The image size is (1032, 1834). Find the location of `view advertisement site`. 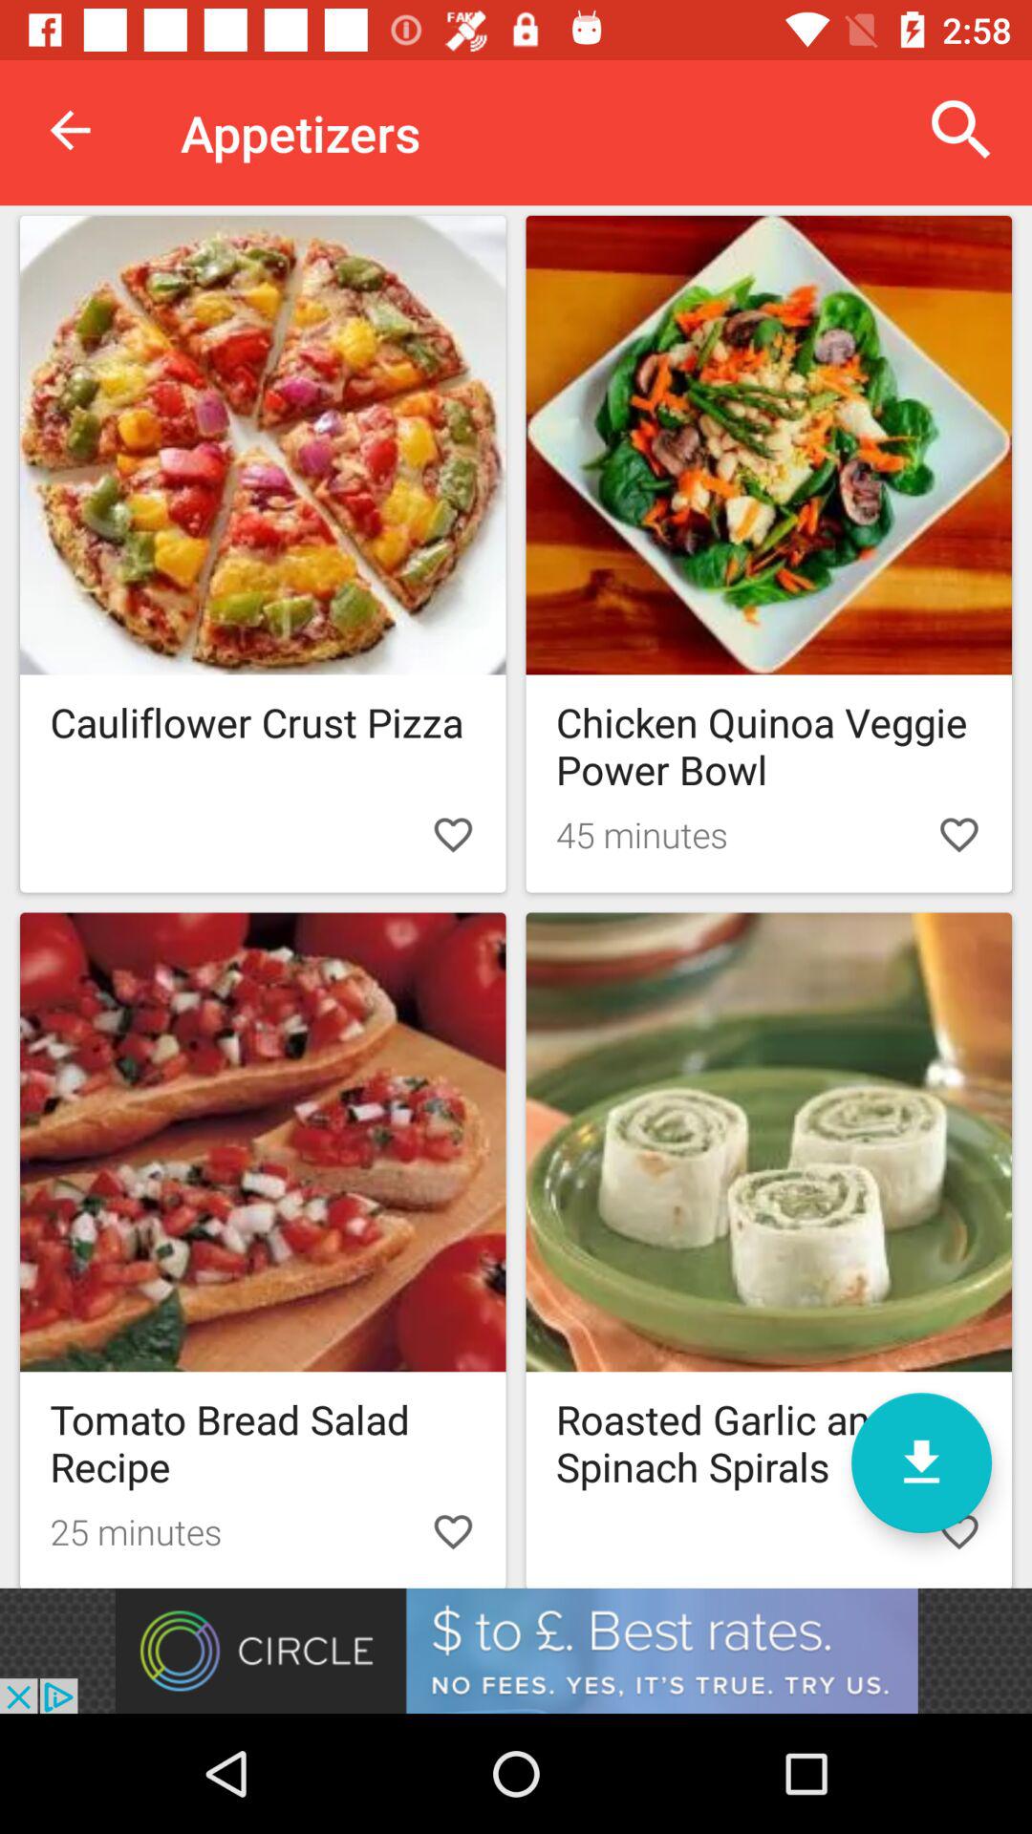

view advertisement site is located at coordinates (516, 1651).